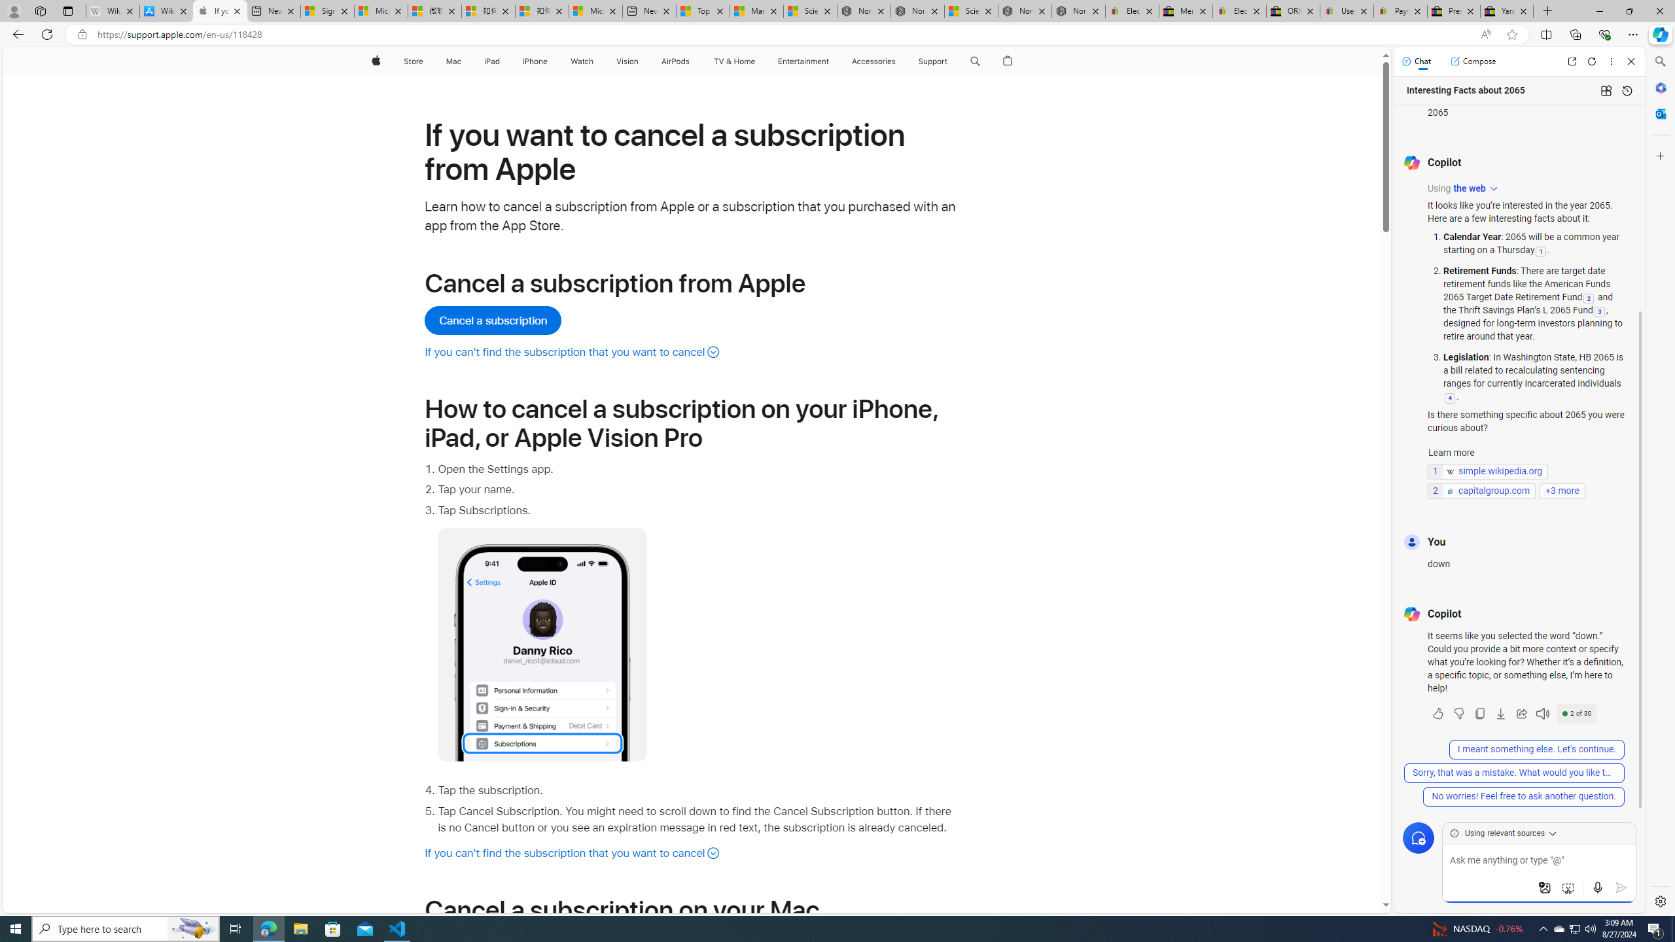 Image resolution: width=1675 pixels, height=942 pixels. What do you see at coordinates (542, 644) in the screenshot?
I see `No alt supplied for Image` at bounding box center [542, 644].